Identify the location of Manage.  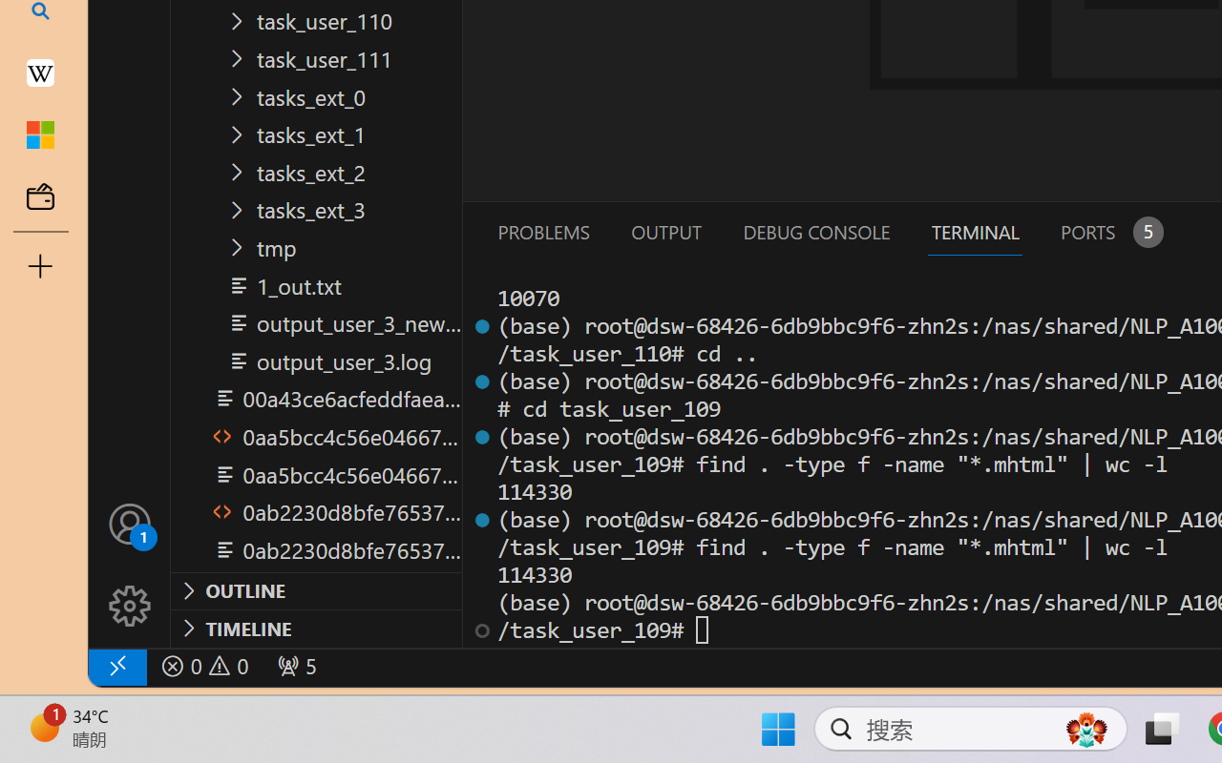
(130, 607).